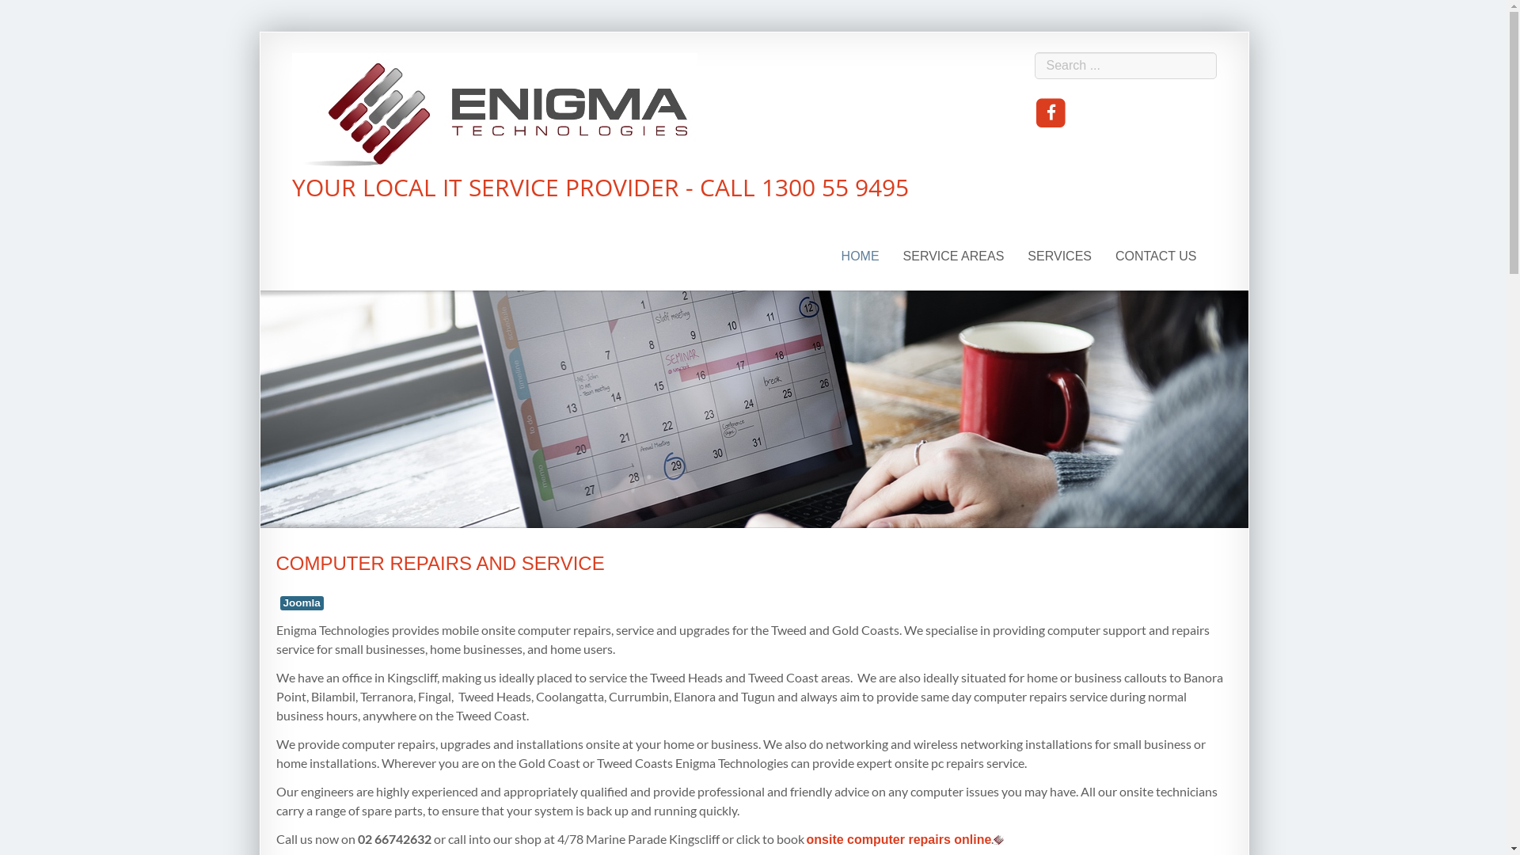 The height and width of the screenshot is (855, 1520). What do you see at coordinates (898, 839) in the screenshot?
I see `onsite computer repairs online` at bounding box center [898, 839].